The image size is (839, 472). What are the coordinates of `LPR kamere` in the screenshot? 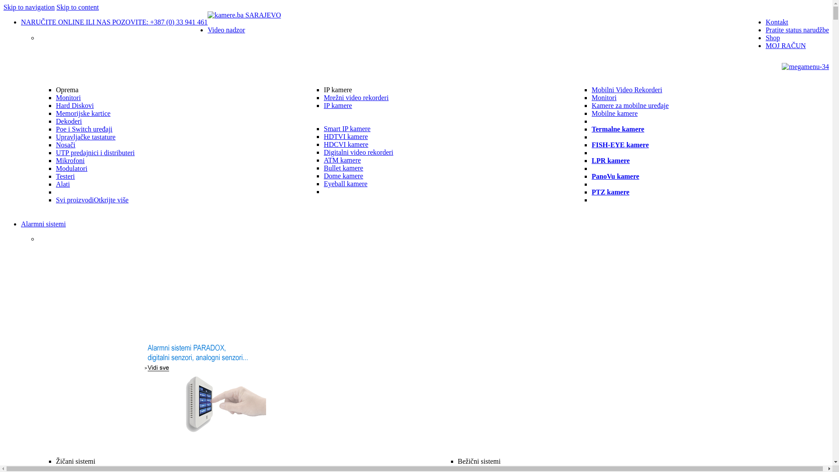 It's located at (611, 161).